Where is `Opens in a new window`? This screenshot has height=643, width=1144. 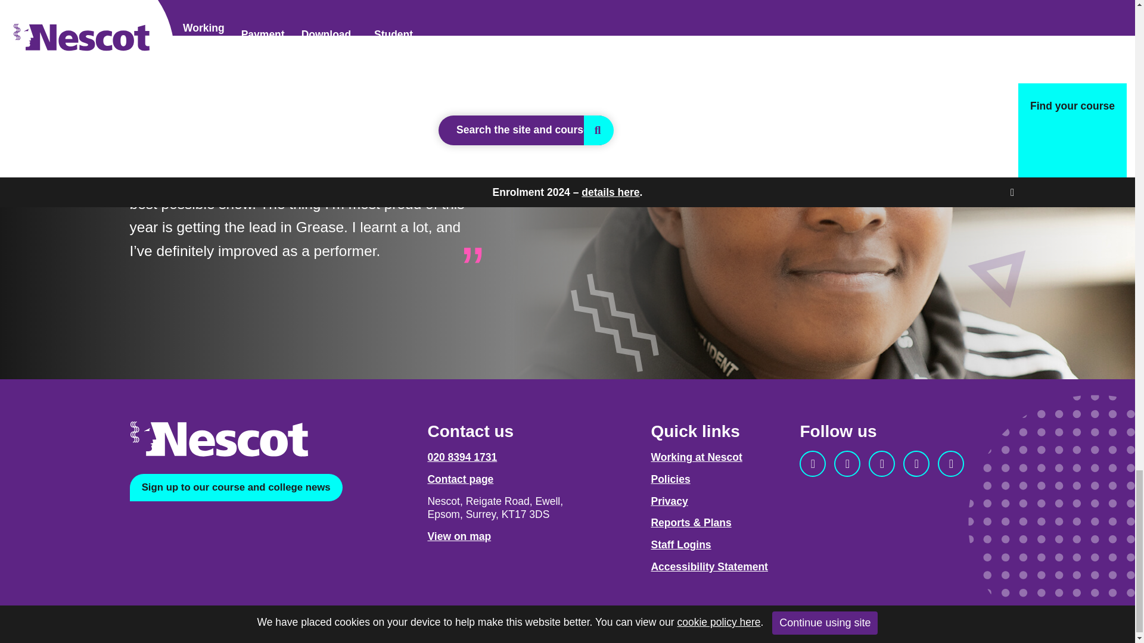
Opens in a new window is located at coordinates (951, 464).